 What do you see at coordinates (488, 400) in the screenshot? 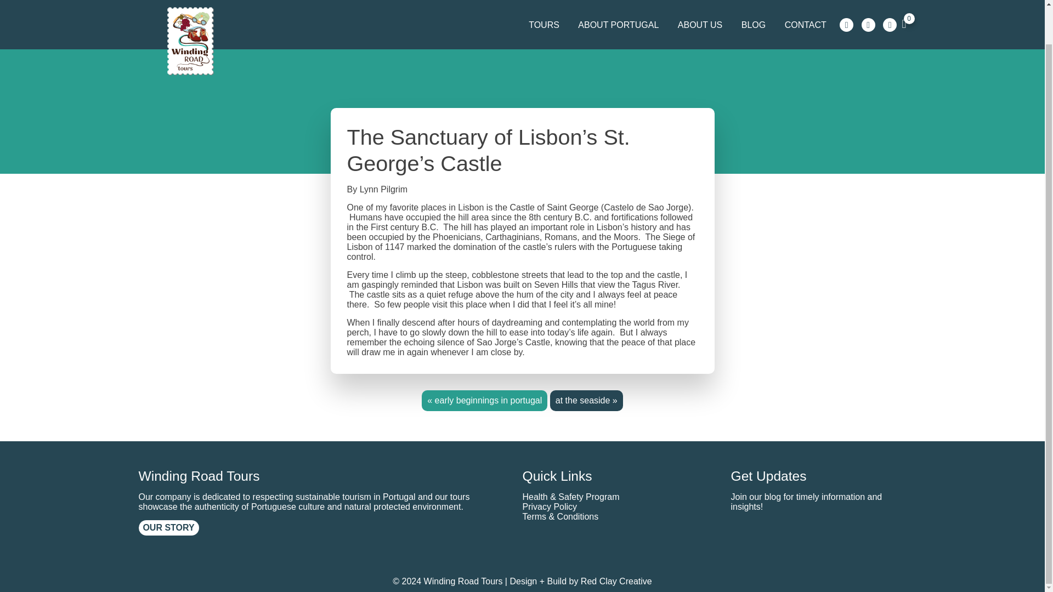
I see `early beginnings in portugal` at bounding box center [488, 400].